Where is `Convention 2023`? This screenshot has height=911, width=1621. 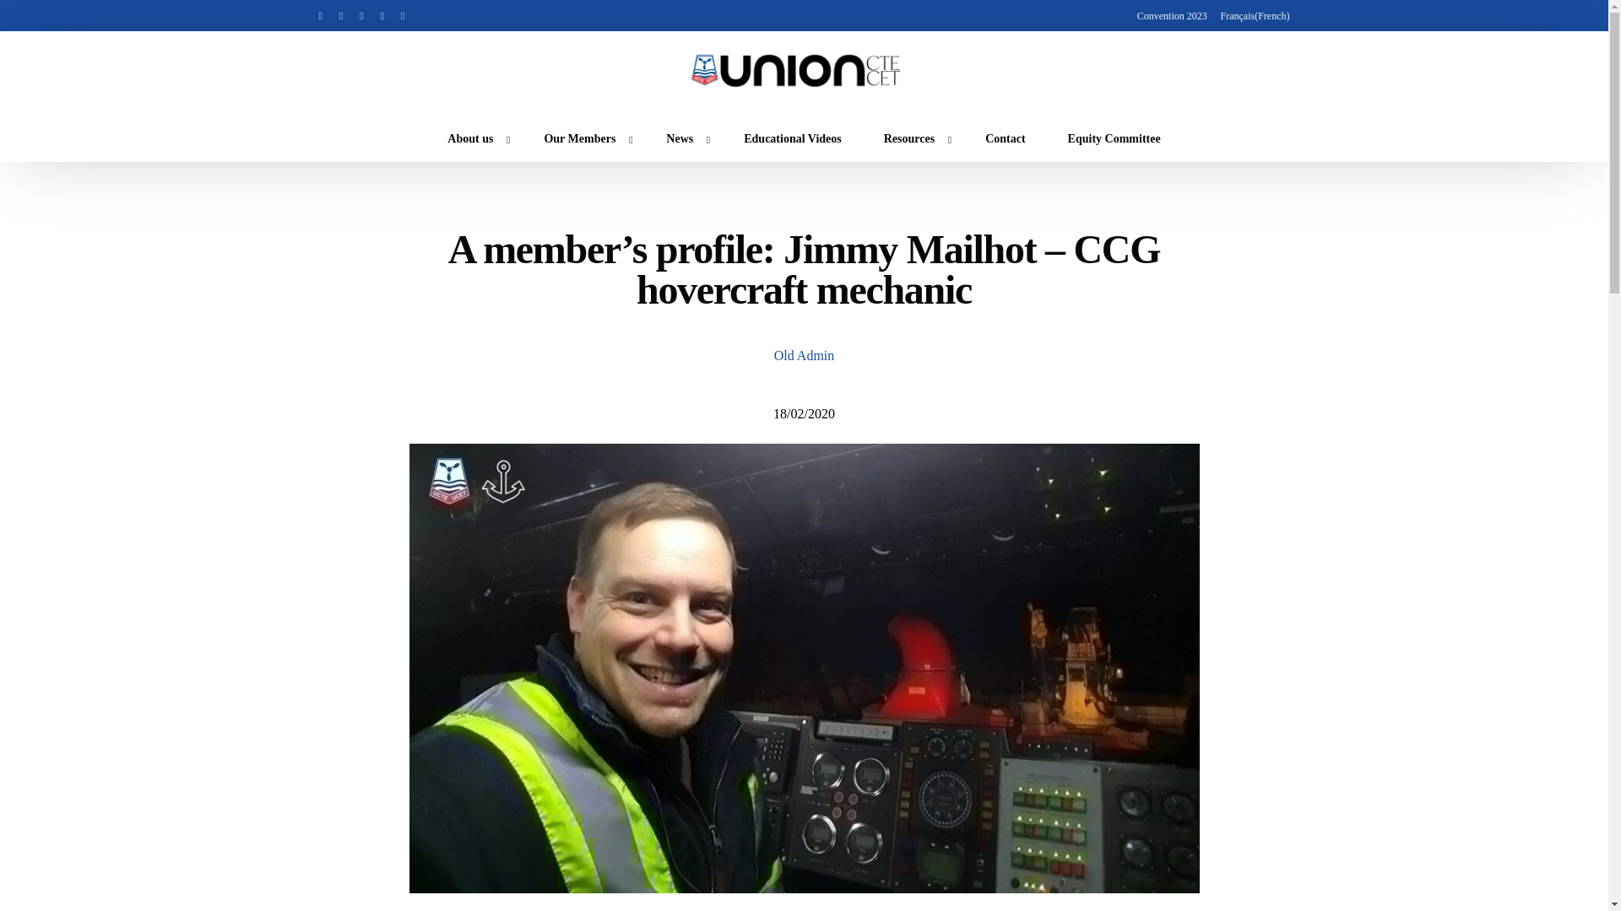
Convention 2023 is located at coordinates (1172, 15).